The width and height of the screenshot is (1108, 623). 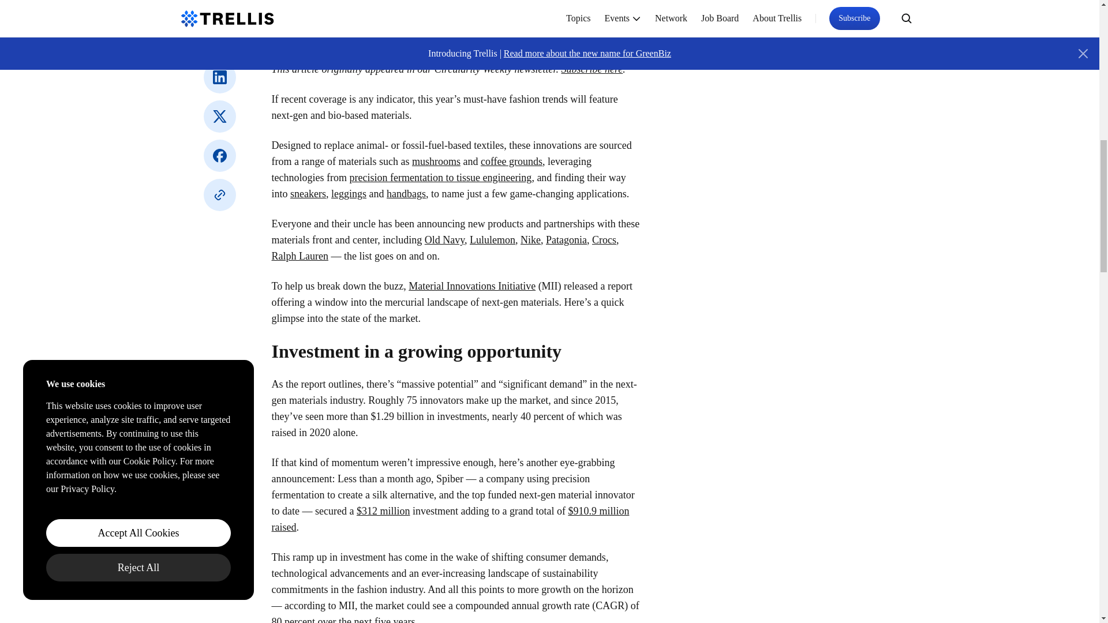 What do you see at coordinates (308, 194) in the screenshot?
I see `sneakers` at bounding box center [308, 194].